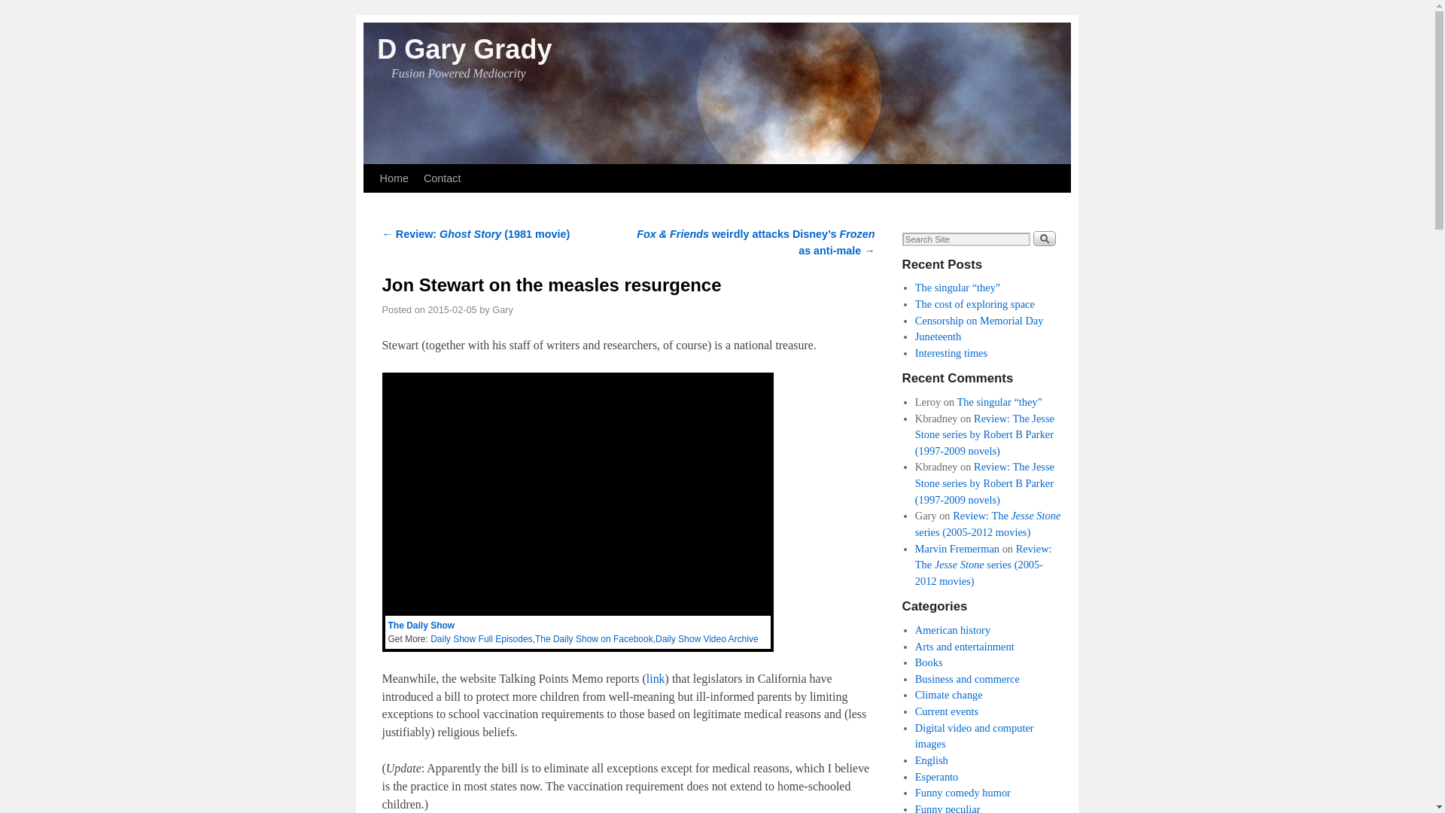  What do you see at coordinates (978, 321) in the screenshot?
I see `Censorship on Memorial Day` at bounding box center [978, 321].